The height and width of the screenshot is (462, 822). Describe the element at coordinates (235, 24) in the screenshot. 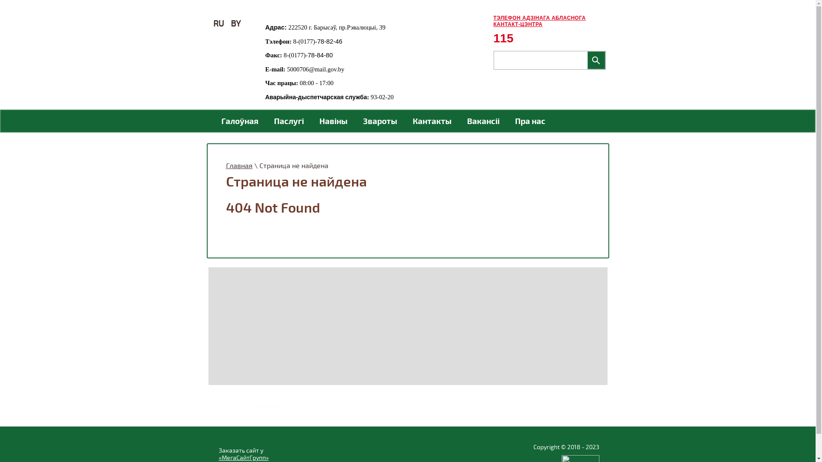

I see `BY` at that location.